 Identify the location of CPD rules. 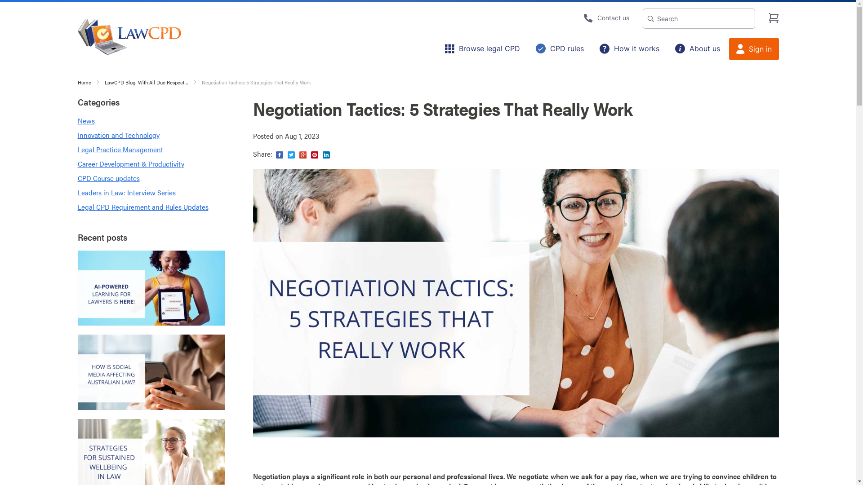
(559, 48).